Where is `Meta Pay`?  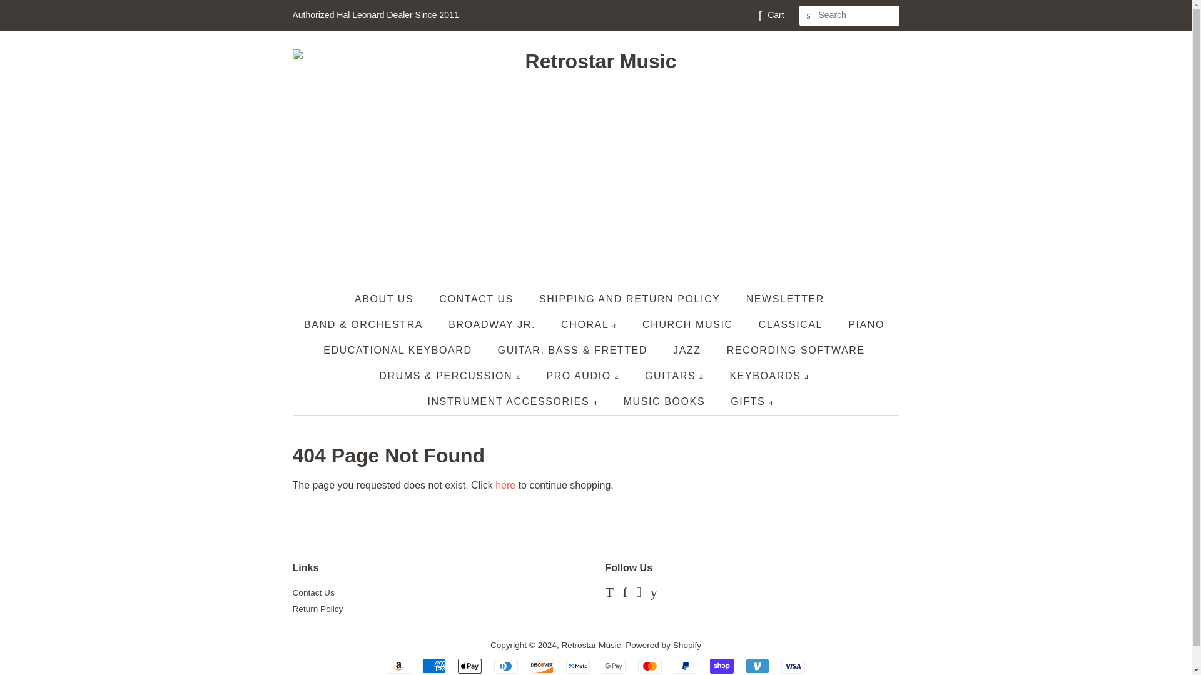
Meta Pay is located at coordinates (577, 666).